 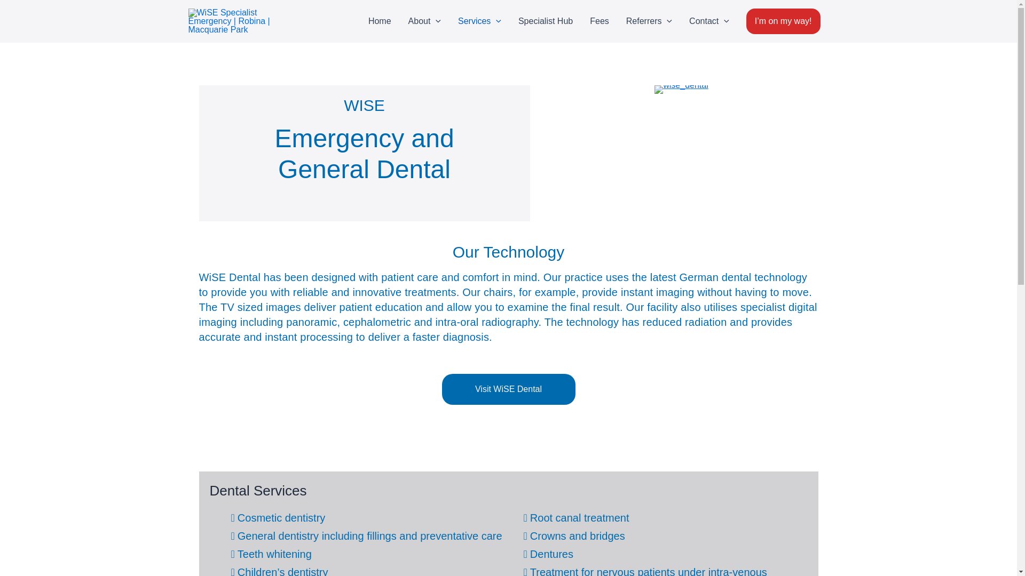 What do you see at coordinates (424, 21) in the screenshot?
I see `About` at bounding box center [424, 21].